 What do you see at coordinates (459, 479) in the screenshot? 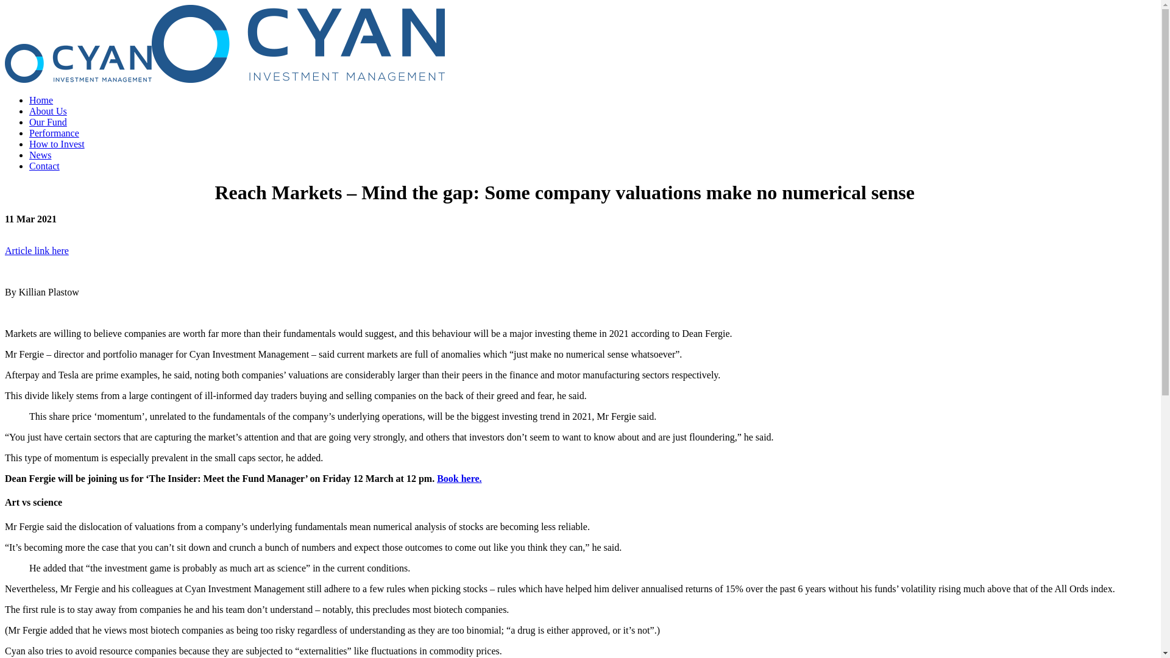
I see `Book here.` at bounding box center [459, 479].